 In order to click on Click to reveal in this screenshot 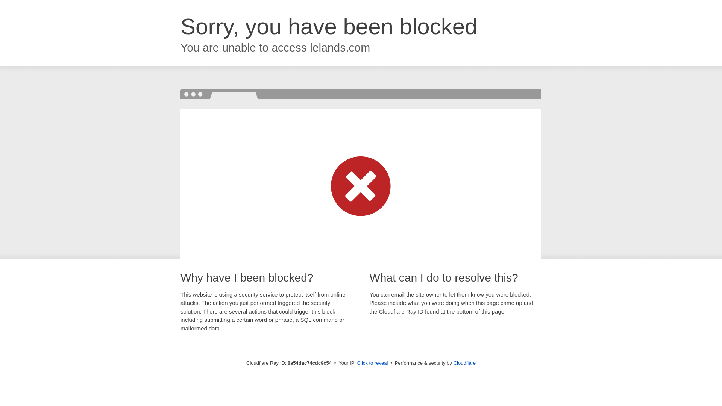, I will do `click(373, 363)`.